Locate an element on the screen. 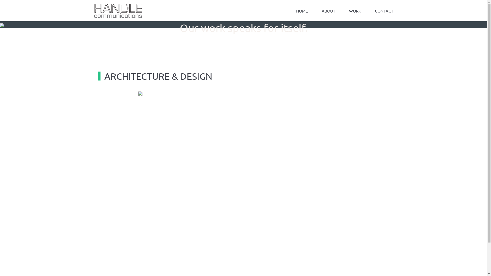 The image size is (491, 276). 300-135 is located at coordinates (270, 31).